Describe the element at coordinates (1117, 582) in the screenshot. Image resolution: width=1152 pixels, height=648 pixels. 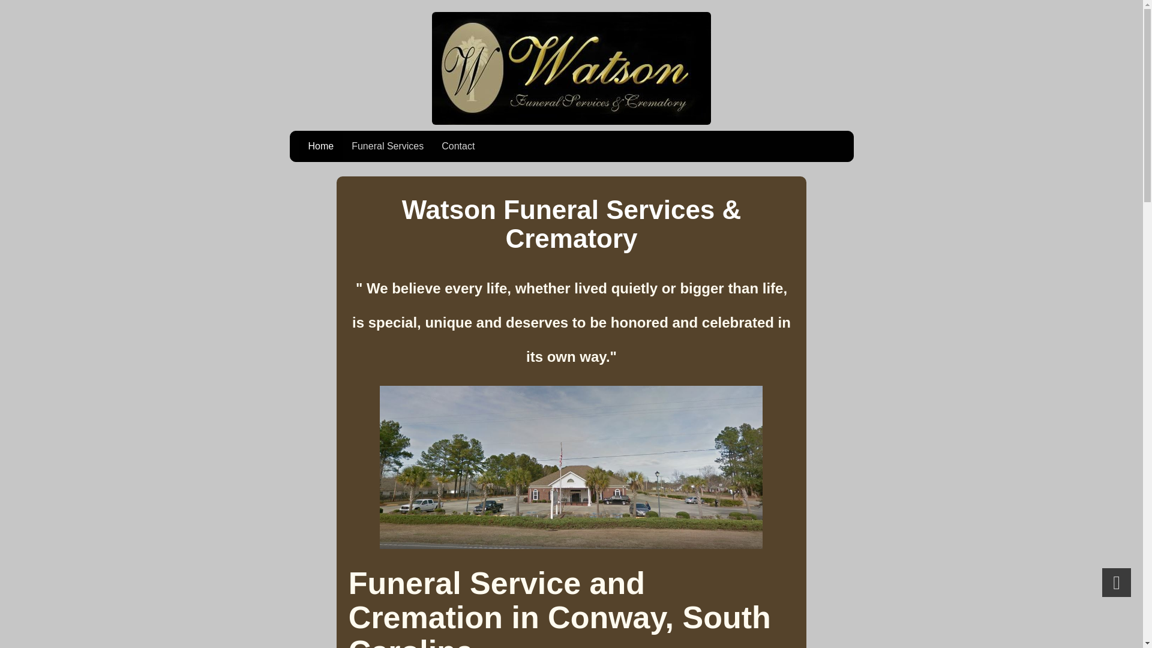
I see `Scroll to Top` at that location.